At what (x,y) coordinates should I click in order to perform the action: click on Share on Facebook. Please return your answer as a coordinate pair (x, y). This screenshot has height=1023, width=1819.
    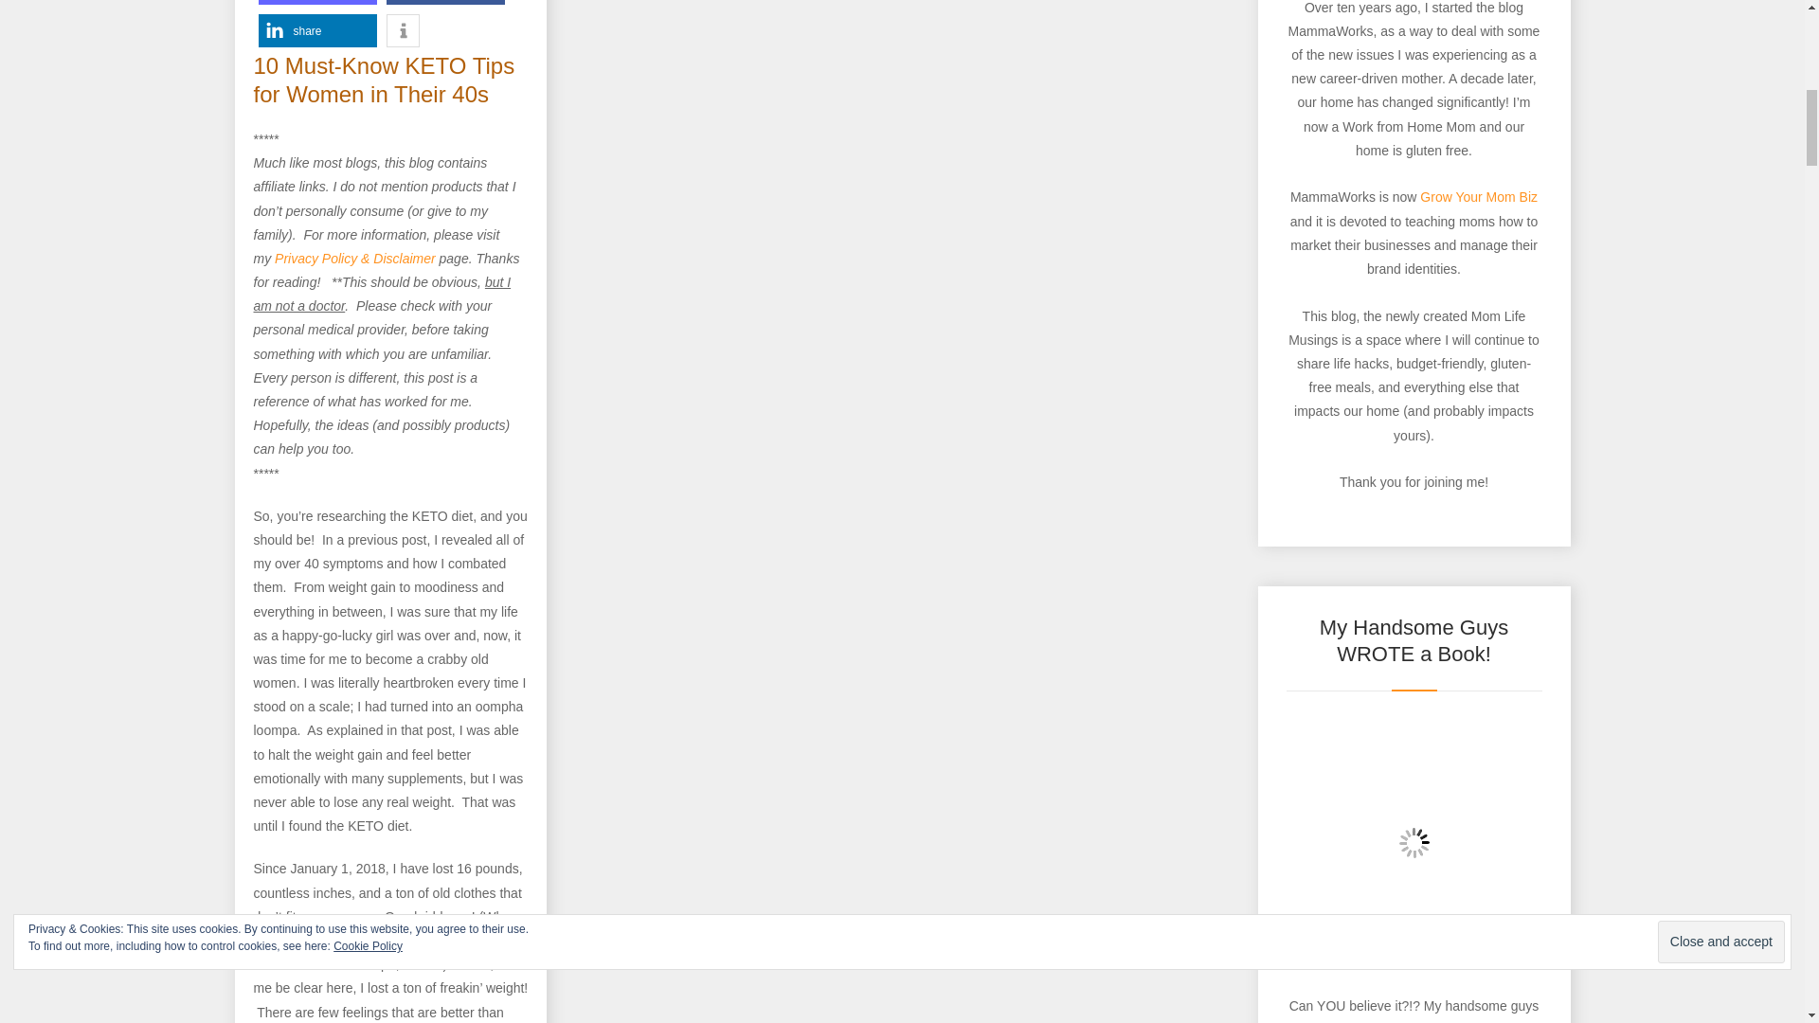
    Looking at the image, I should click on (445, 2).